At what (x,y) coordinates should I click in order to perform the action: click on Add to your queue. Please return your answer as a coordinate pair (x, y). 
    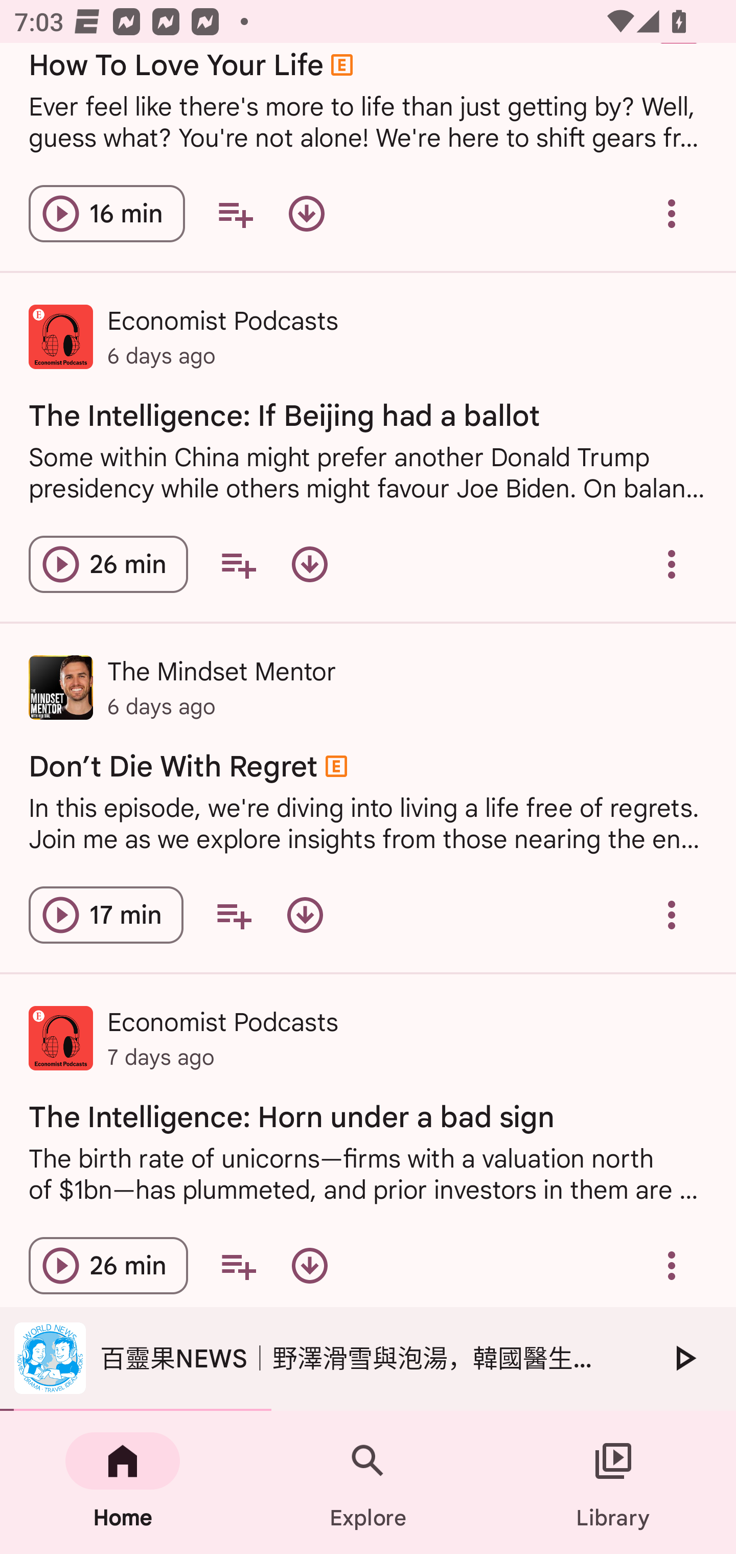
    Looking at the image, I should click on (234, 914).